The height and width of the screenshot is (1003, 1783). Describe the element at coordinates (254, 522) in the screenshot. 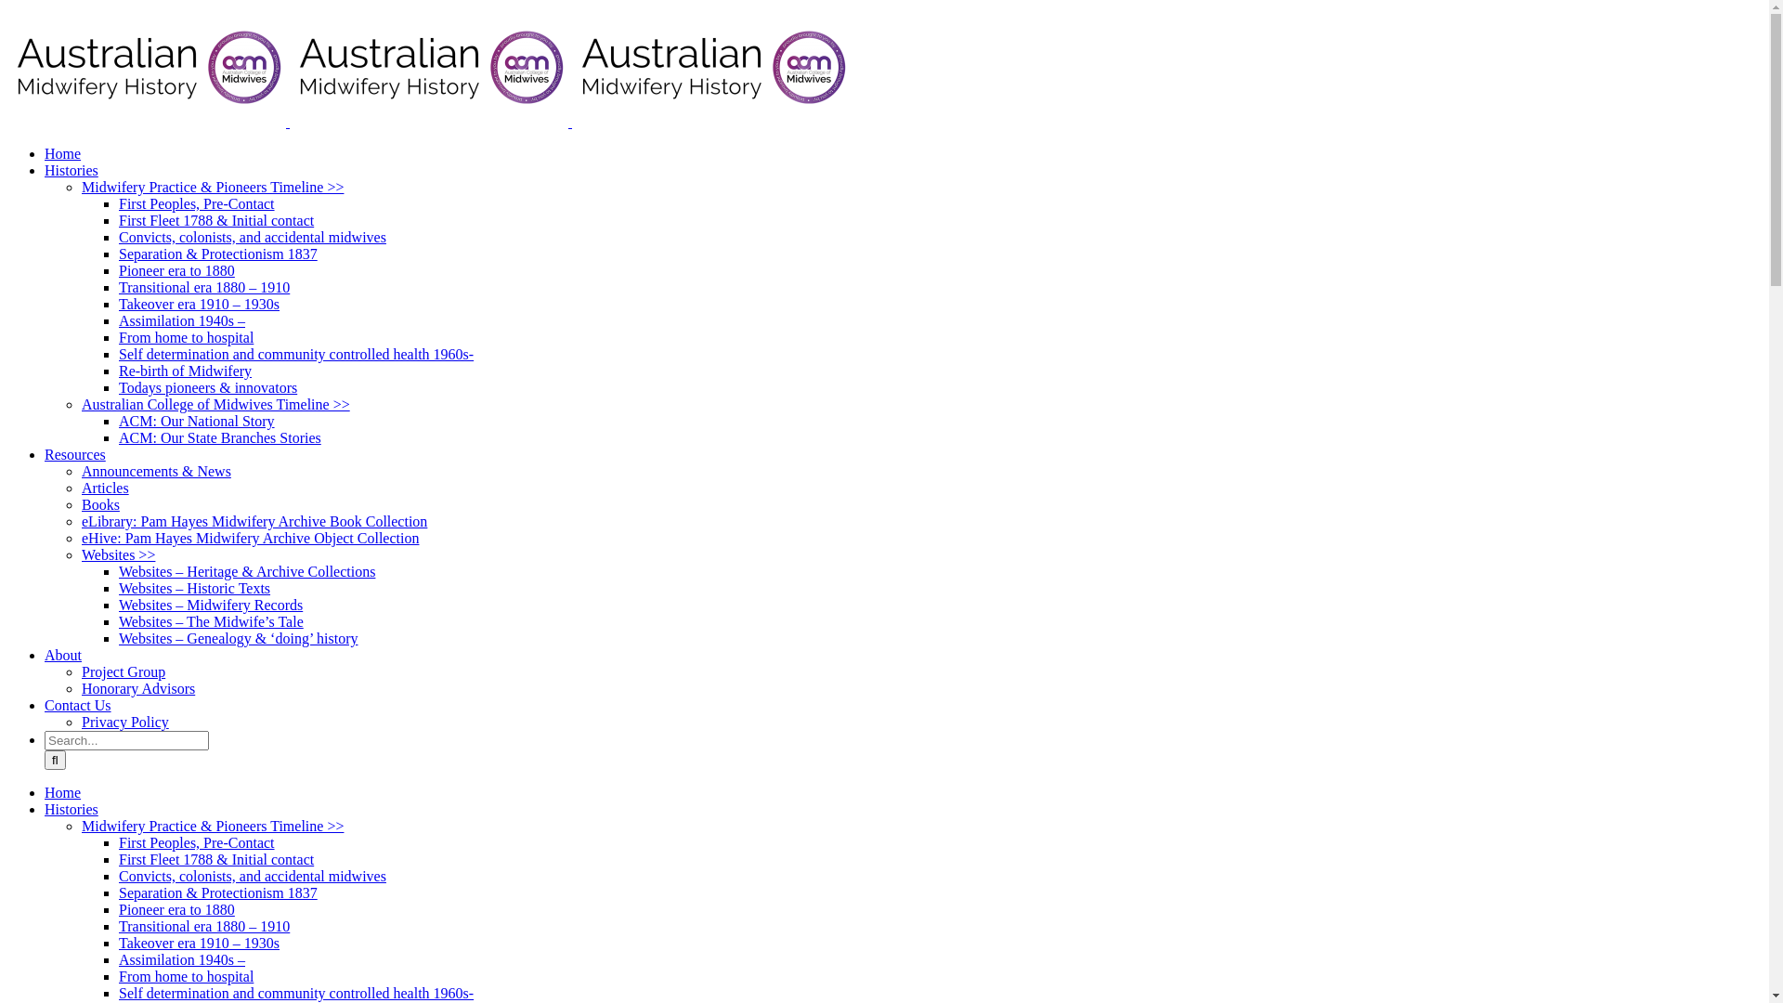

I see `eLibrary: Pam Hayes Midwifery Archive Book Collection` at that location.